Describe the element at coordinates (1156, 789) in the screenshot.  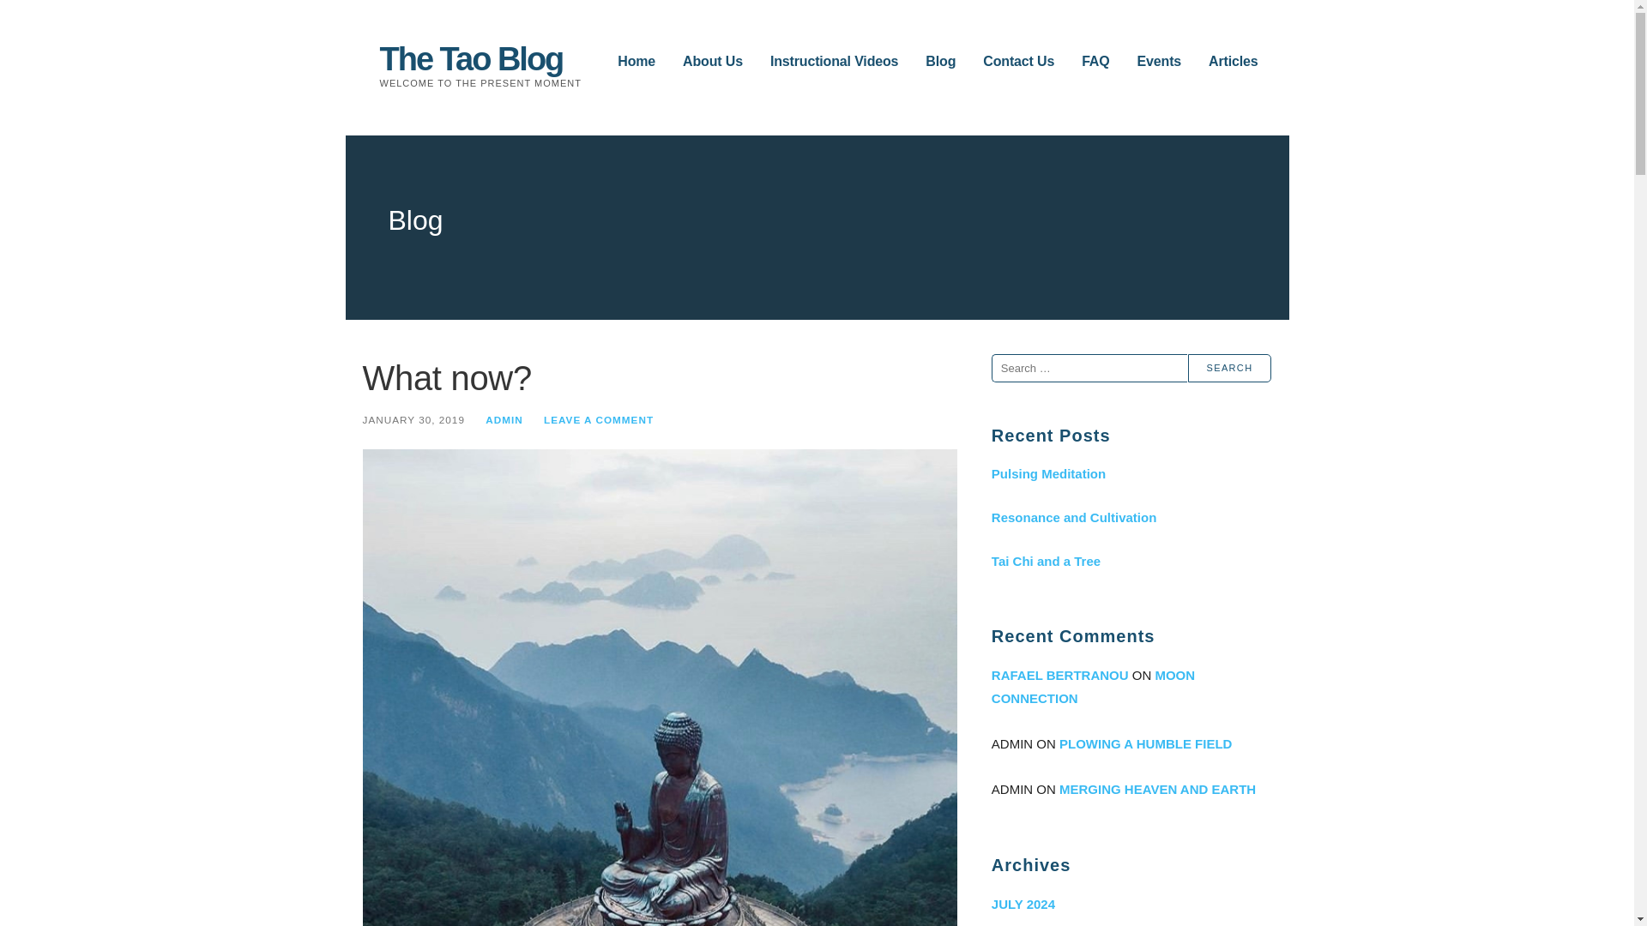
I see `MERGING HEAVEN AND EARTH` at that location.